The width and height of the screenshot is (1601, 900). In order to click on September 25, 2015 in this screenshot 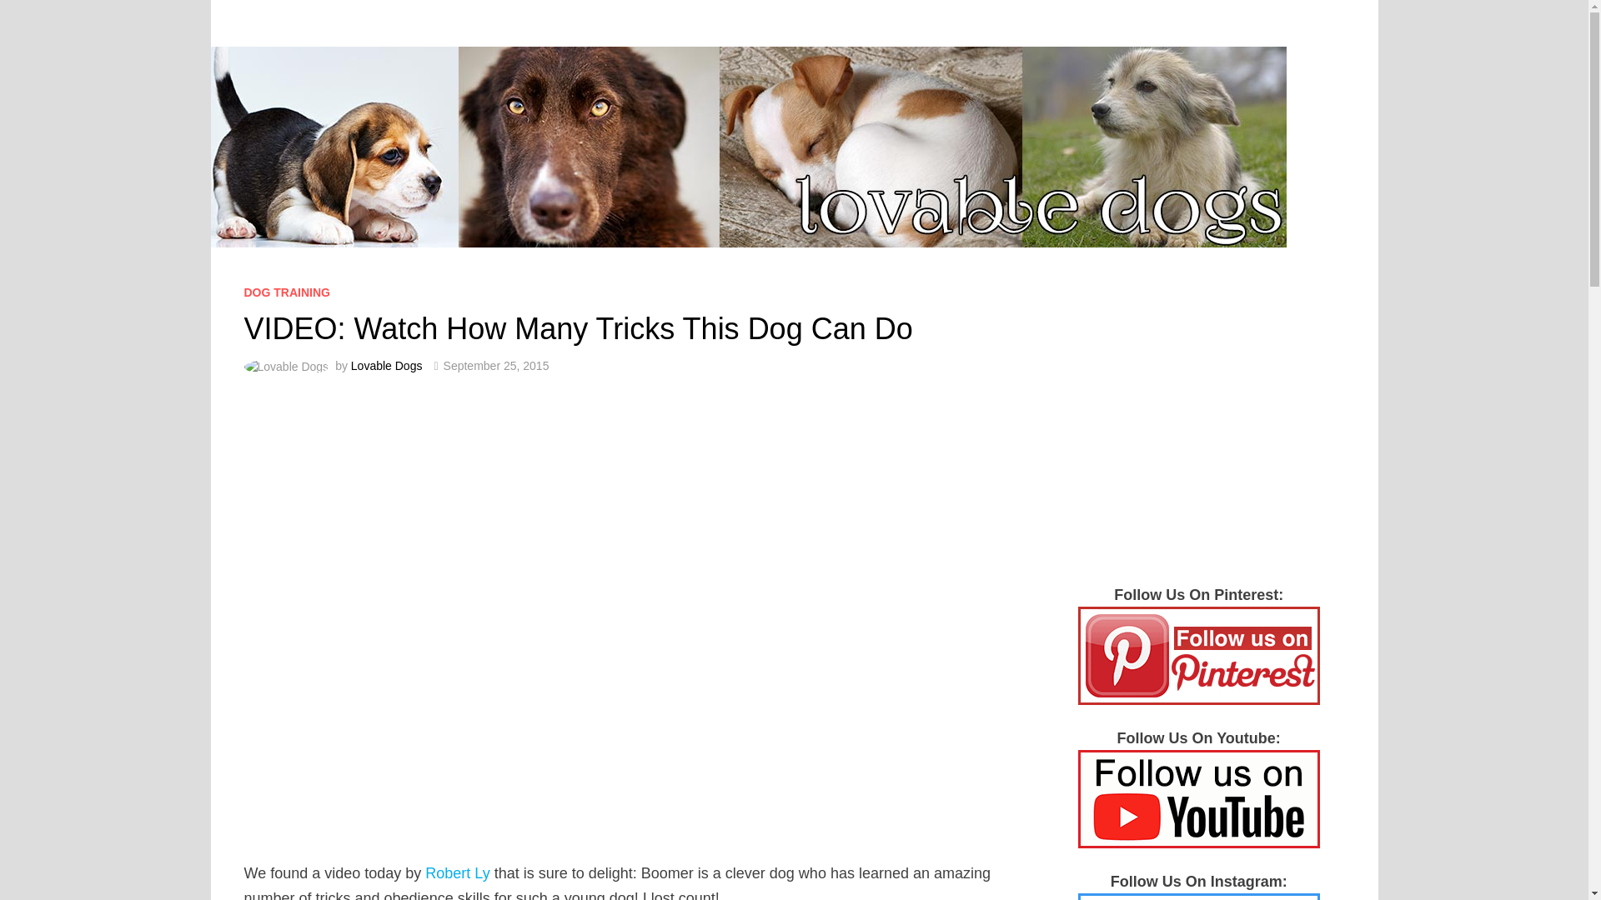, I will do `click(495, 365)`.